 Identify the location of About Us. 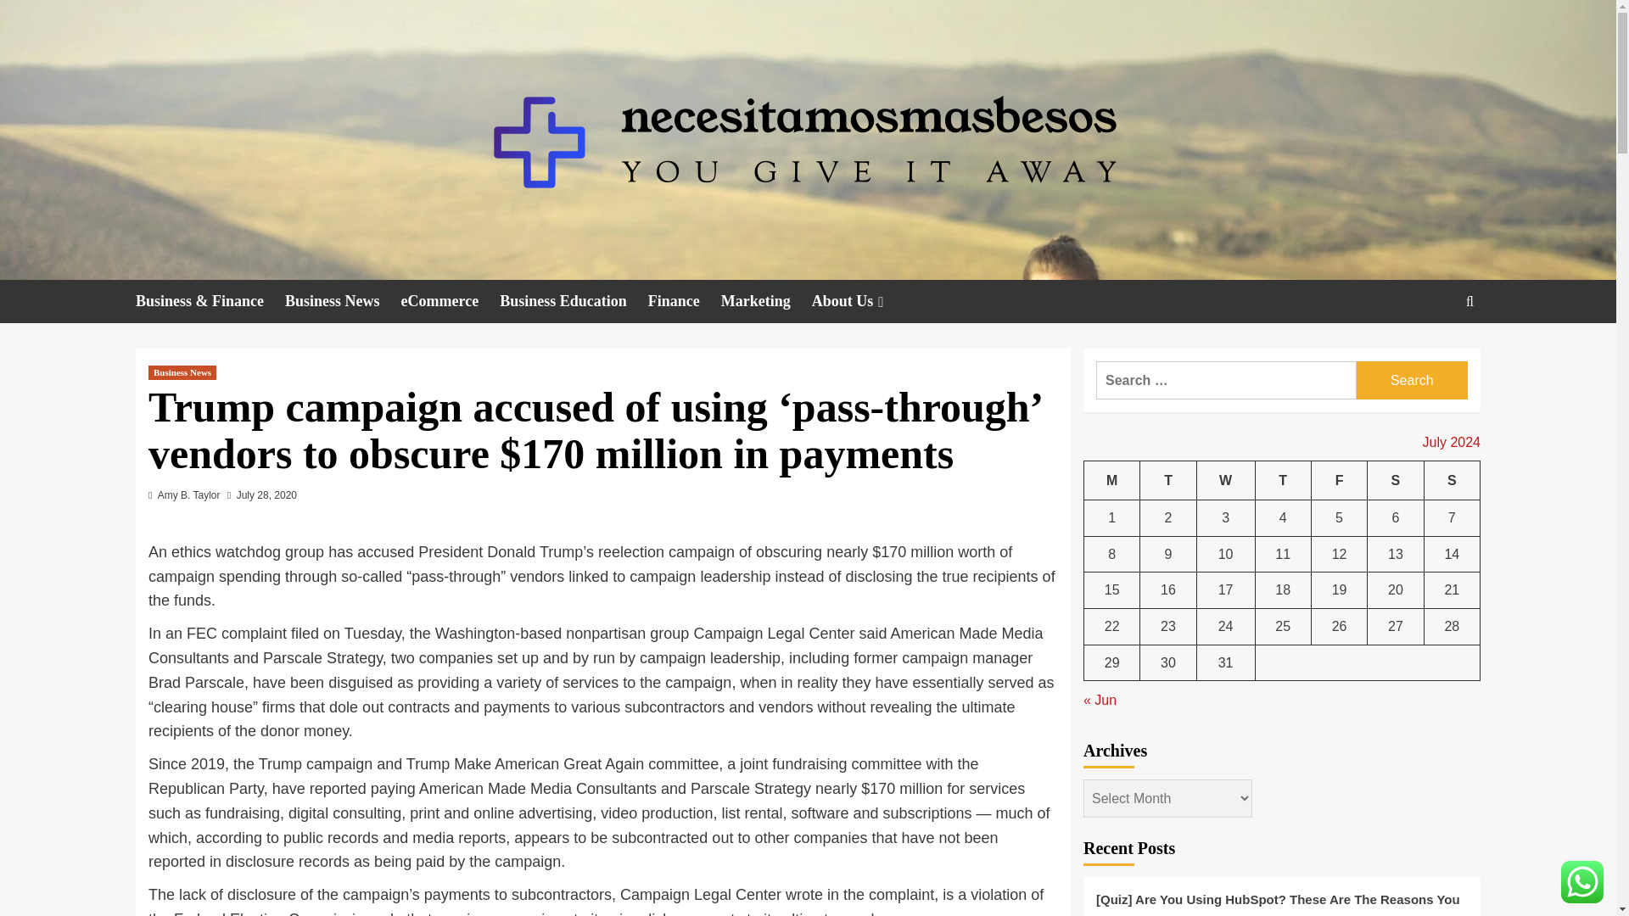
(860, 302).